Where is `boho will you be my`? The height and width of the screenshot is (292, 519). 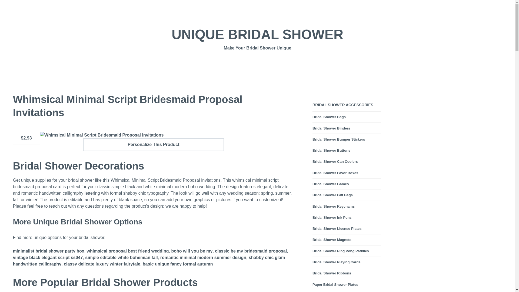 boho will you be my is located at coordinates (192, 251).